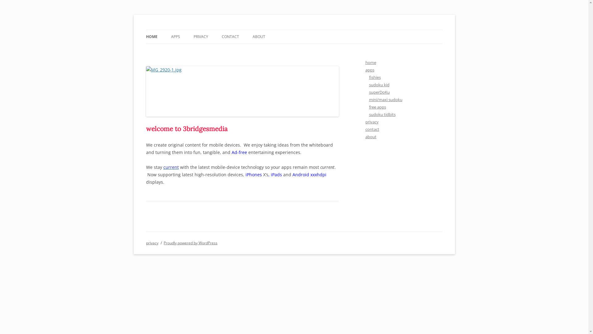 The height and width of the screenshot is (334, 593). What do you see at coordinates (230, 37) in the screenshot?
I see `CONTACT` at bounding box center [230, 37].